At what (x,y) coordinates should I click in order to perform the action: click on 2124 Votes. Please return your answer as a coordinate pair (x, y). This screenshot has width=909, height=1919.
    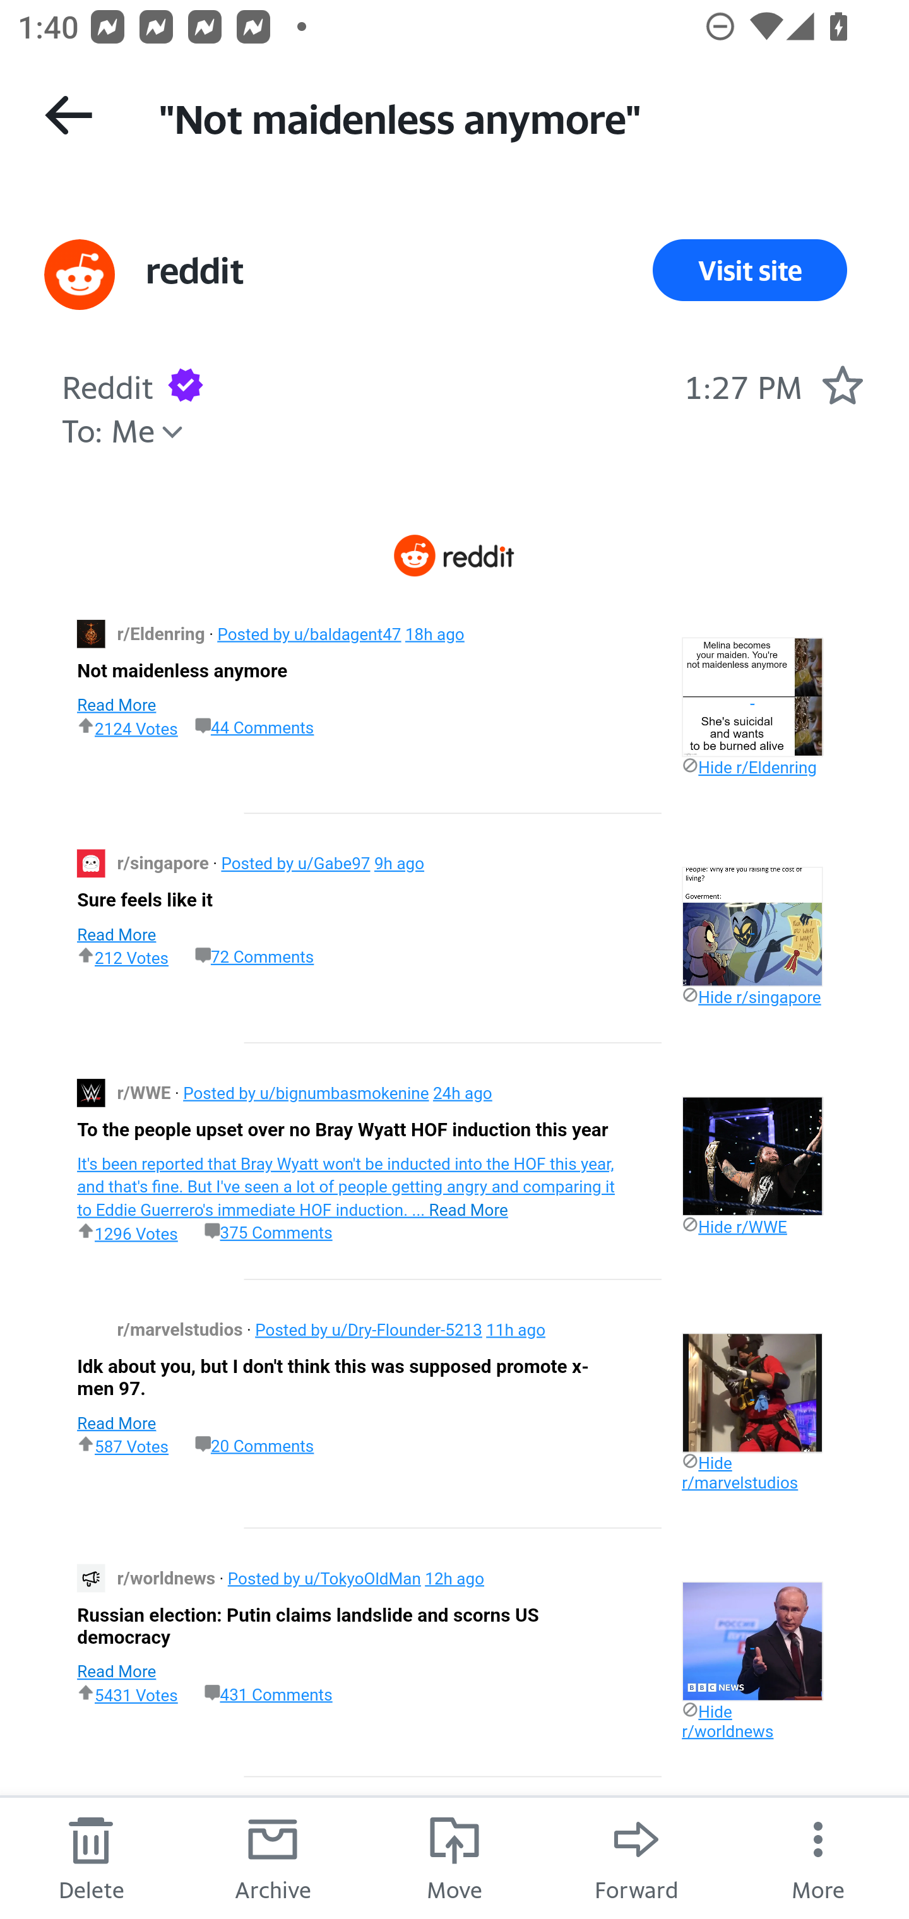
    Looking at the image, I should click on (127, 727).